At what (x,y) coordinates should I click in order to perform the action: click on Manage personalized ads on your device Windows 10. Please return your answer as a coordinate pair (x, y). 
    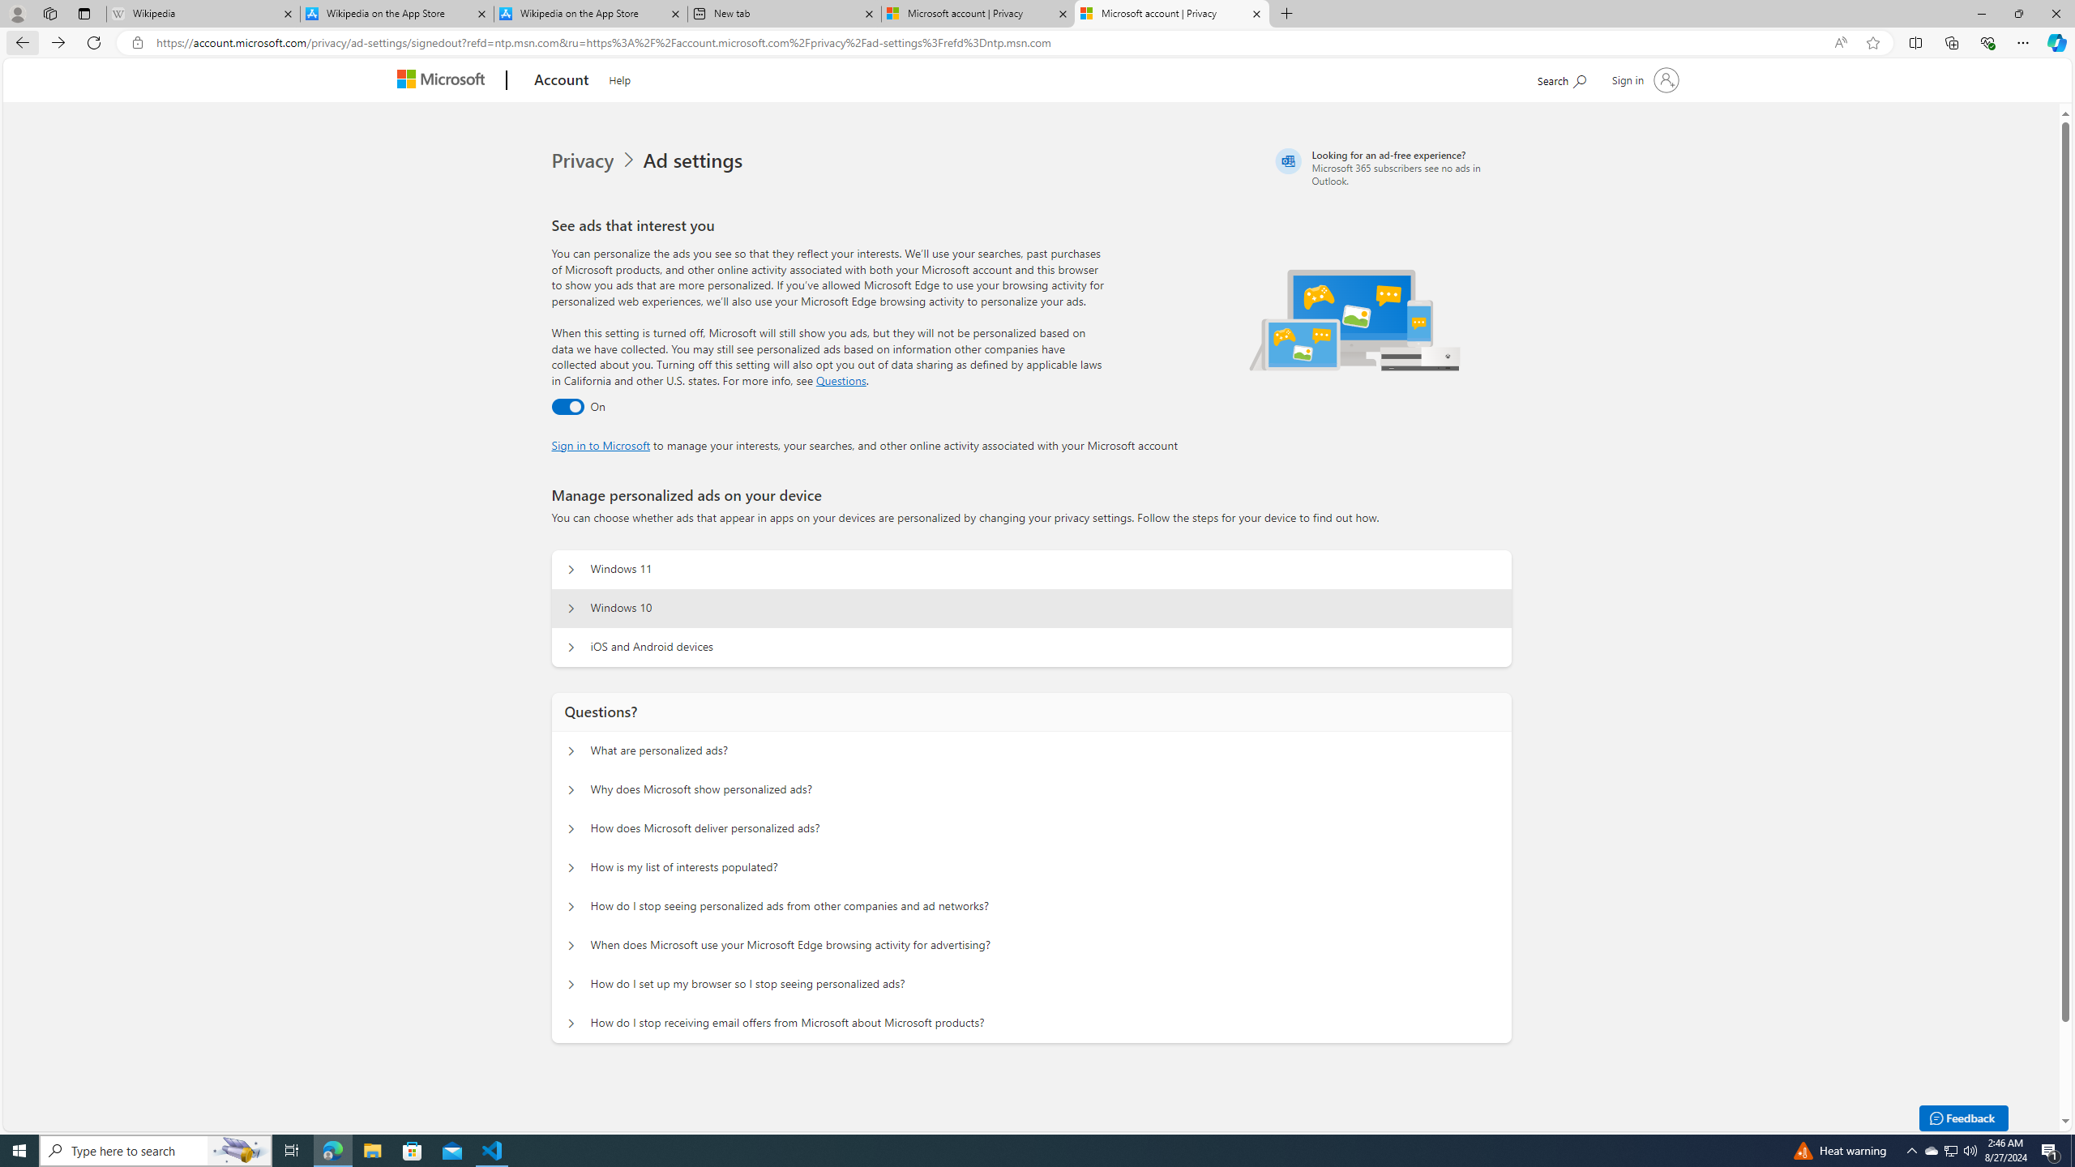
    Looking at the image, I should click on (571, 608).